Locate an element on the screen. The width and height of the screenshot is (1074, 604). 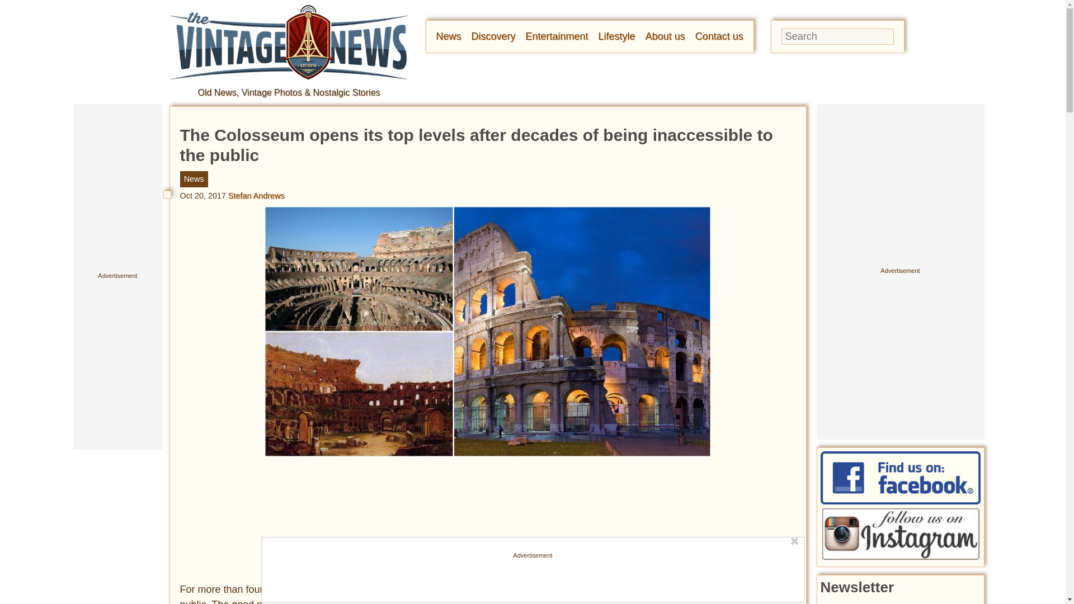
News is located at coordinates (449, 36).